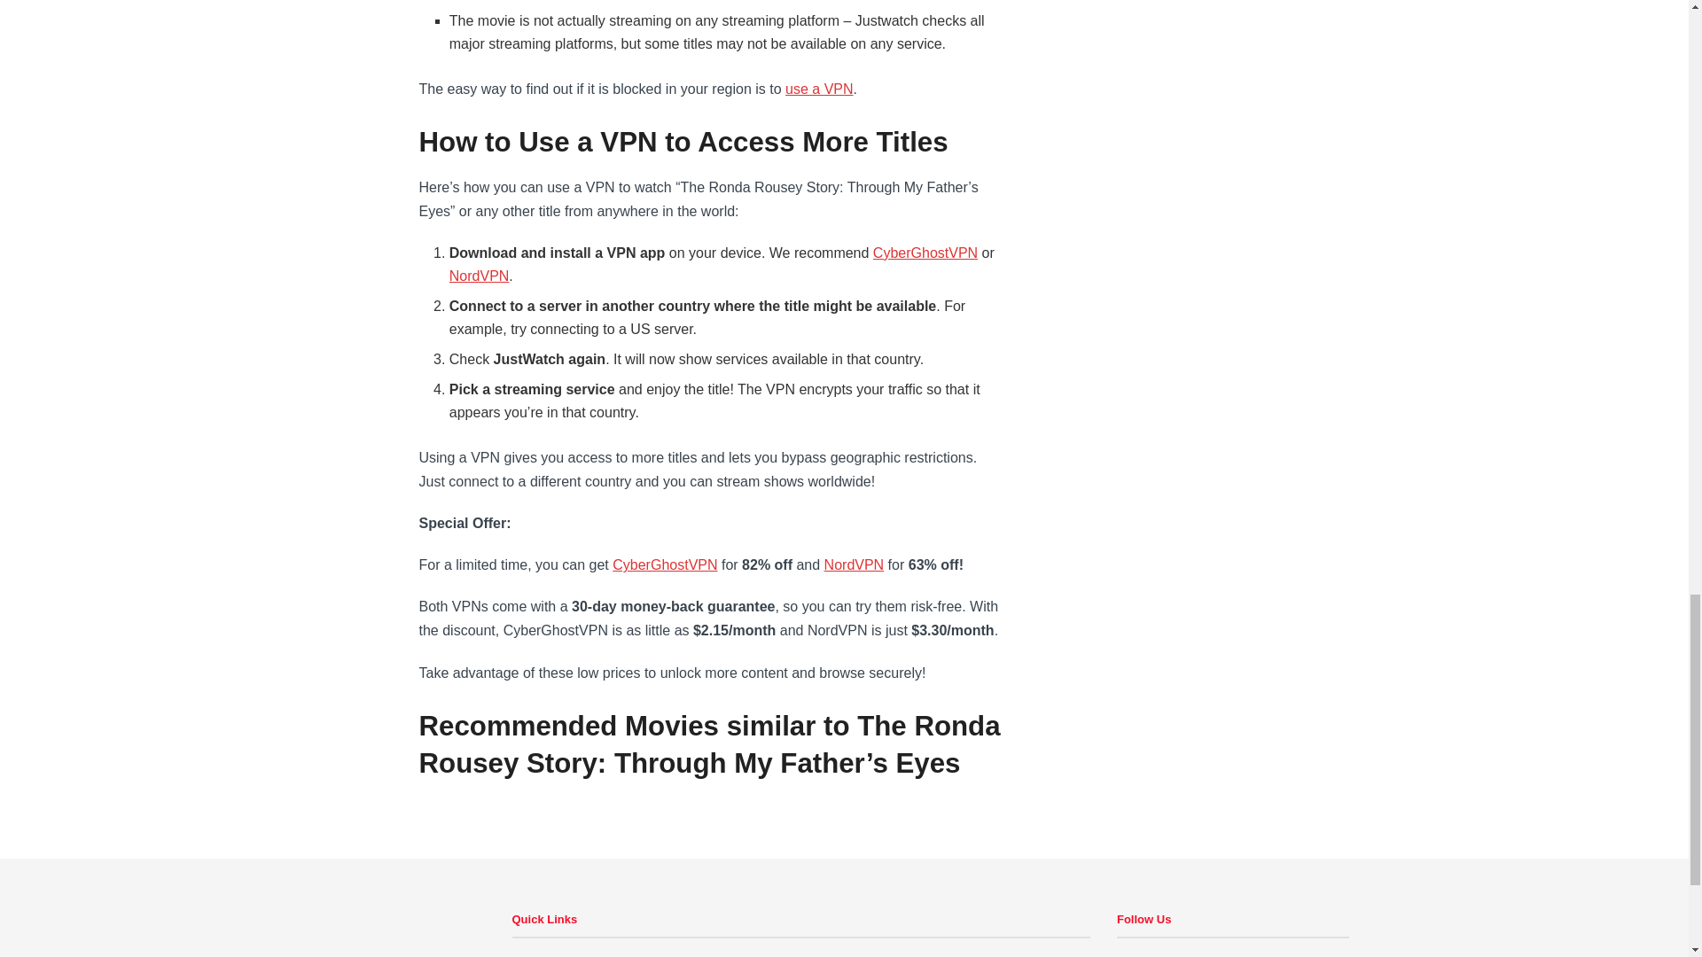 The height and width of the screenshot is (957, 1702). Describe the element at coordinates (665, 564) in the screenshot. I see `cyberghostvpn` at that location.